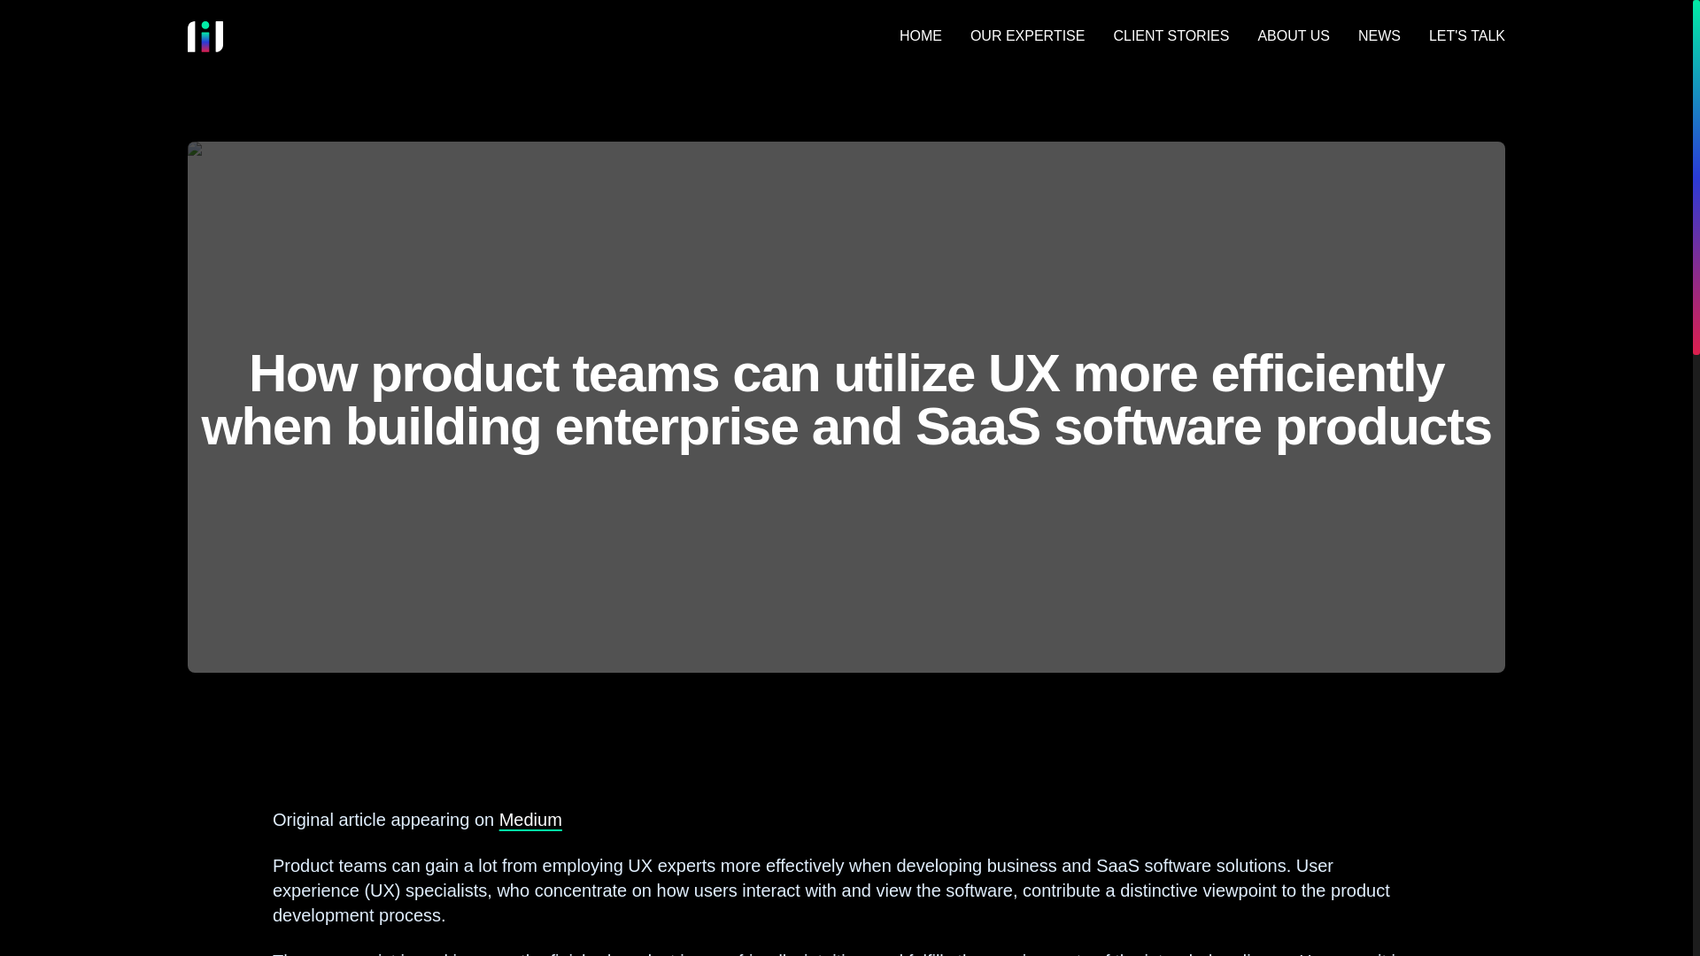 The image size is (1700, 956). I want to click on OUR EXPERTISE, so click(1028, 35).